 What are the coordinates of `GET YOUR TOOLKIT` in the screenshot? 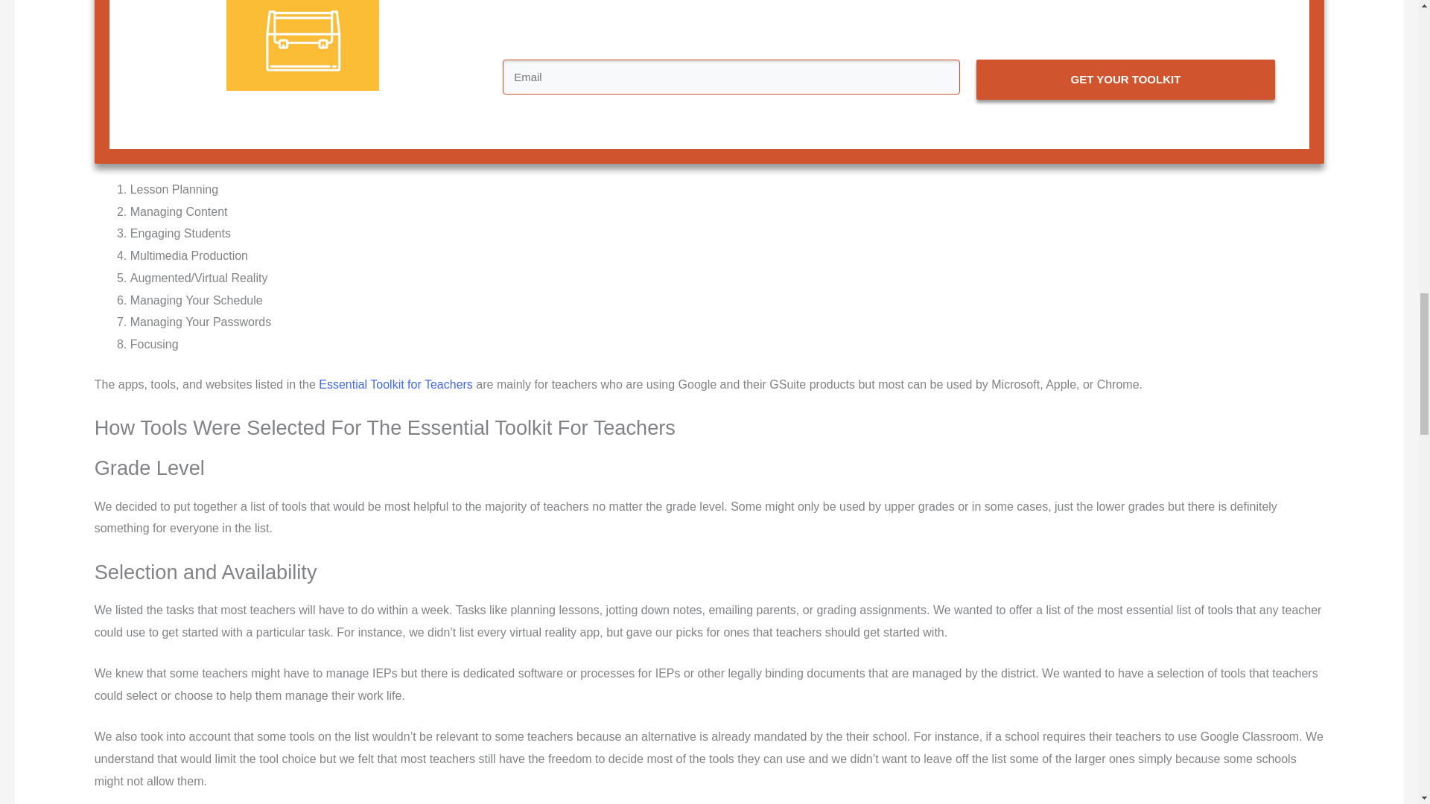 It's located at (1126, 79).